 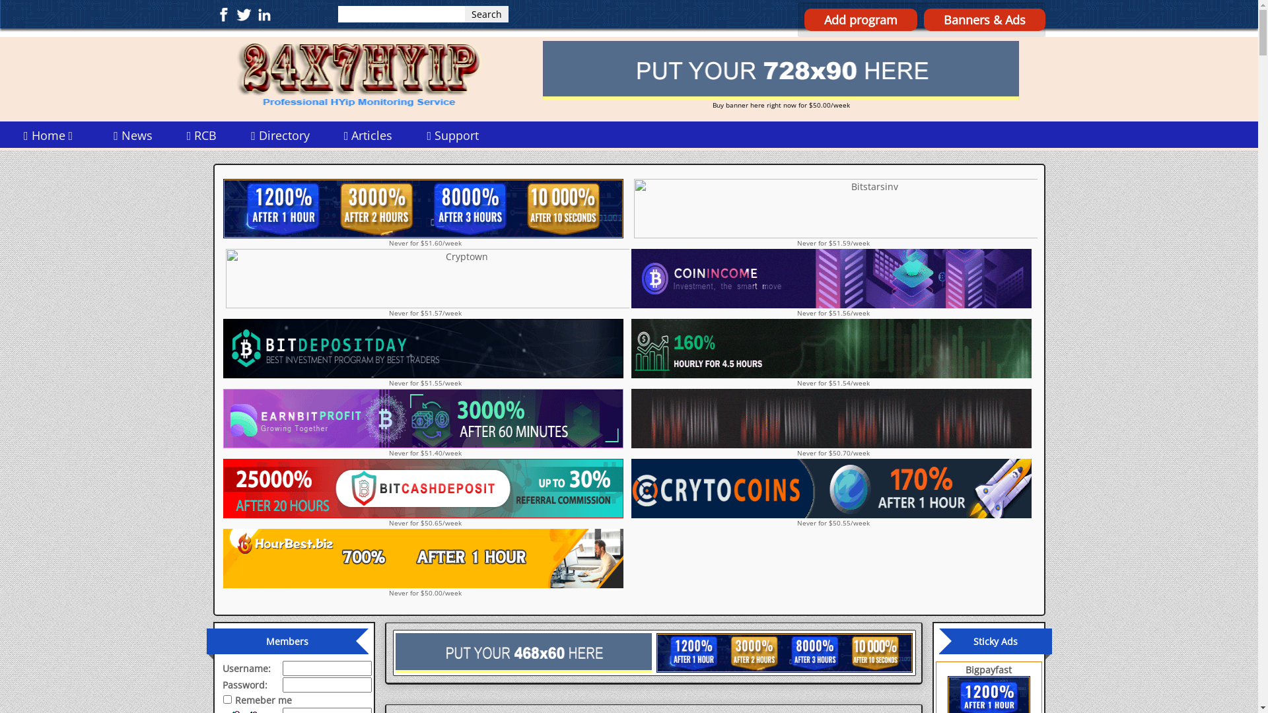 I want to click on Never for $51.60/week, so click(x=425, y=213).